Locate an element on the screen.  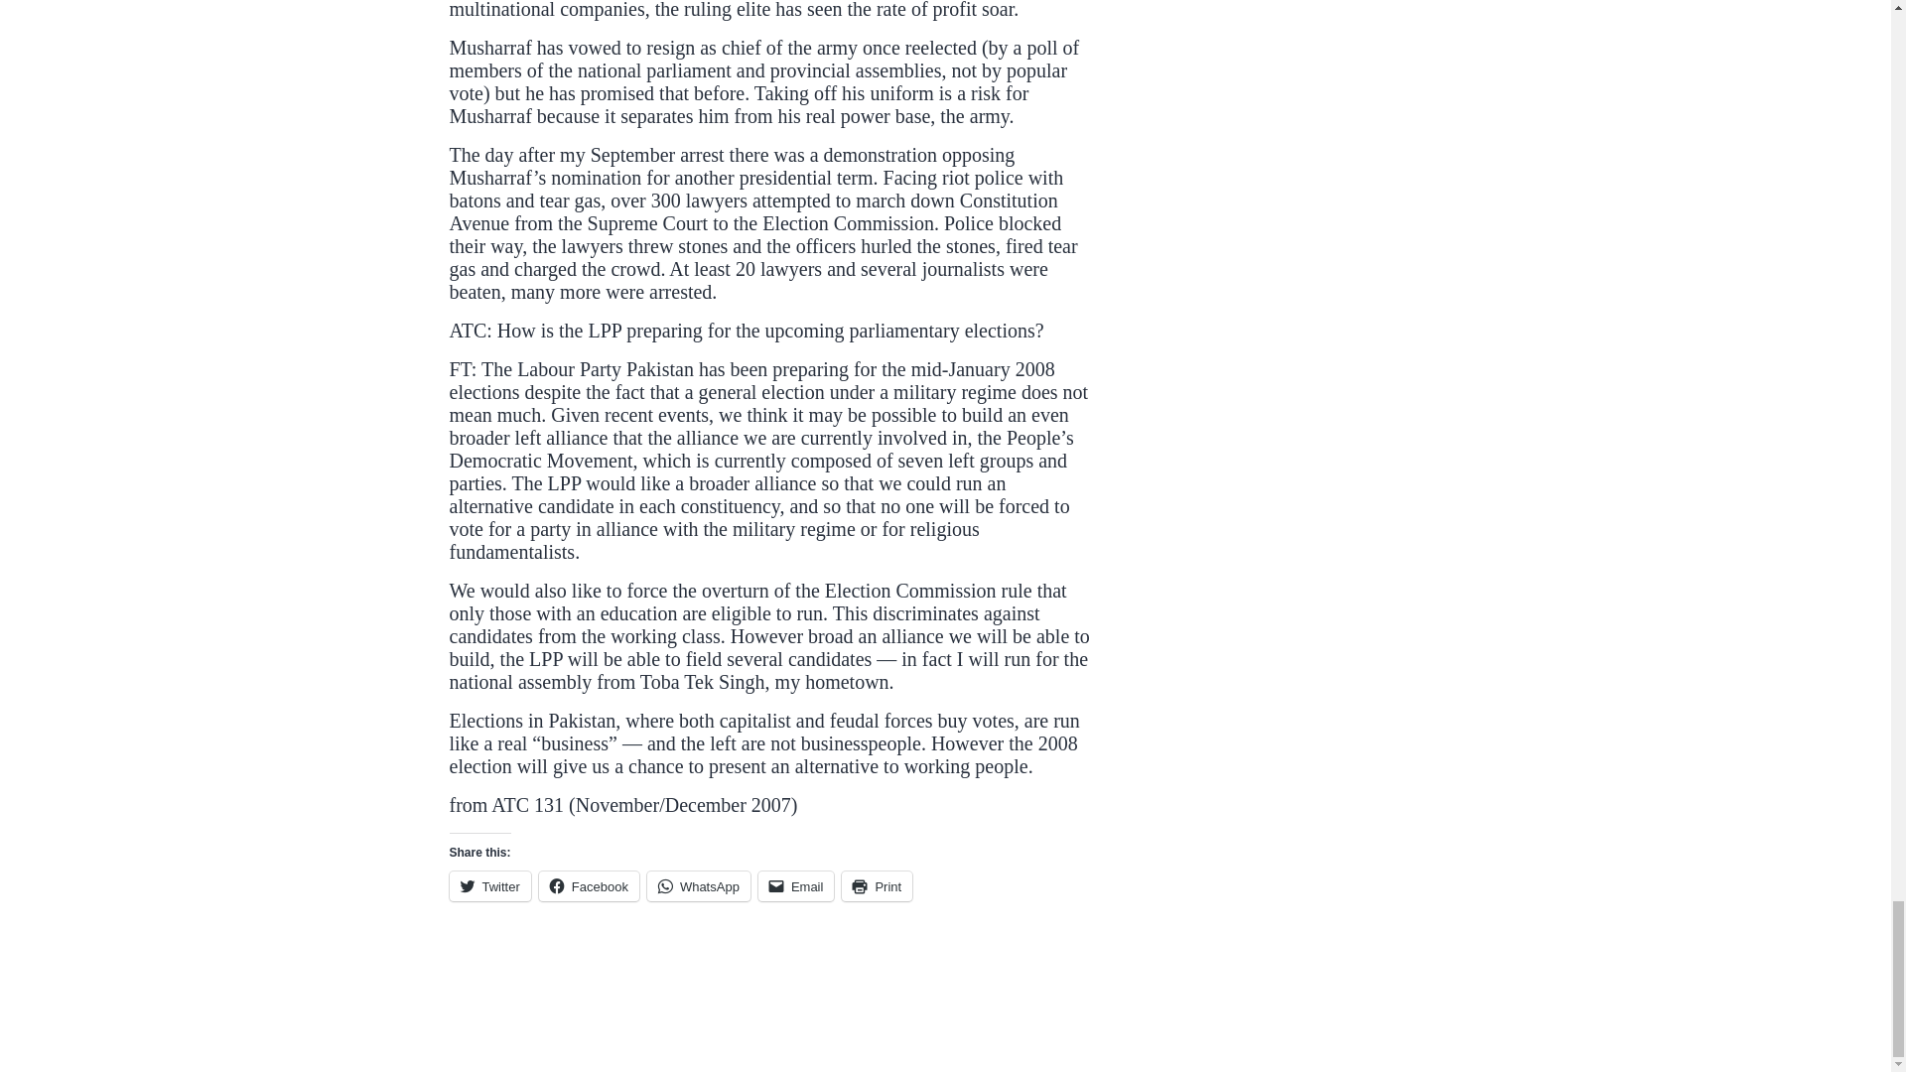
Click to print is located at coordinates (878, 886).